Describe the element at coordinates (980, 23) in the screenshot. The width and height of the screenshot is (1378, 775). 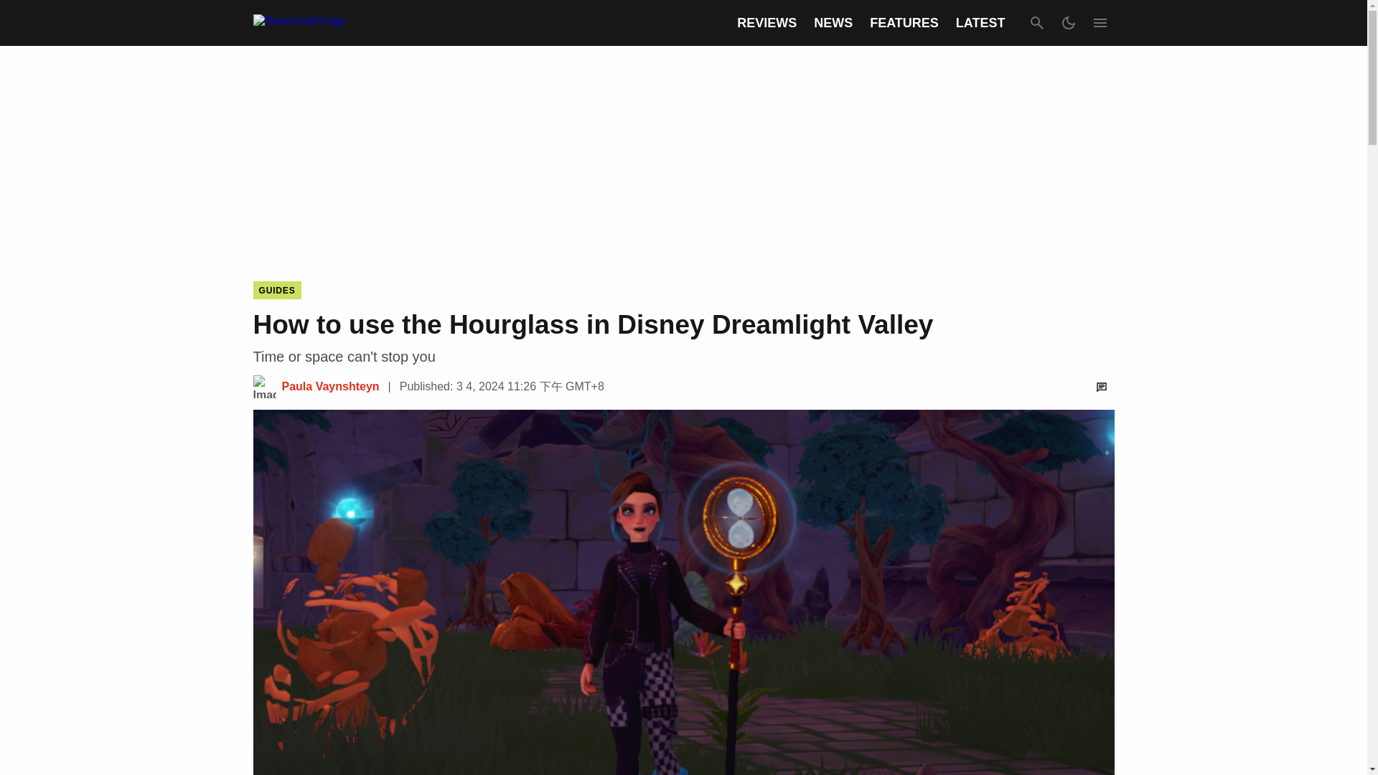
I see `LATEST` at that location.